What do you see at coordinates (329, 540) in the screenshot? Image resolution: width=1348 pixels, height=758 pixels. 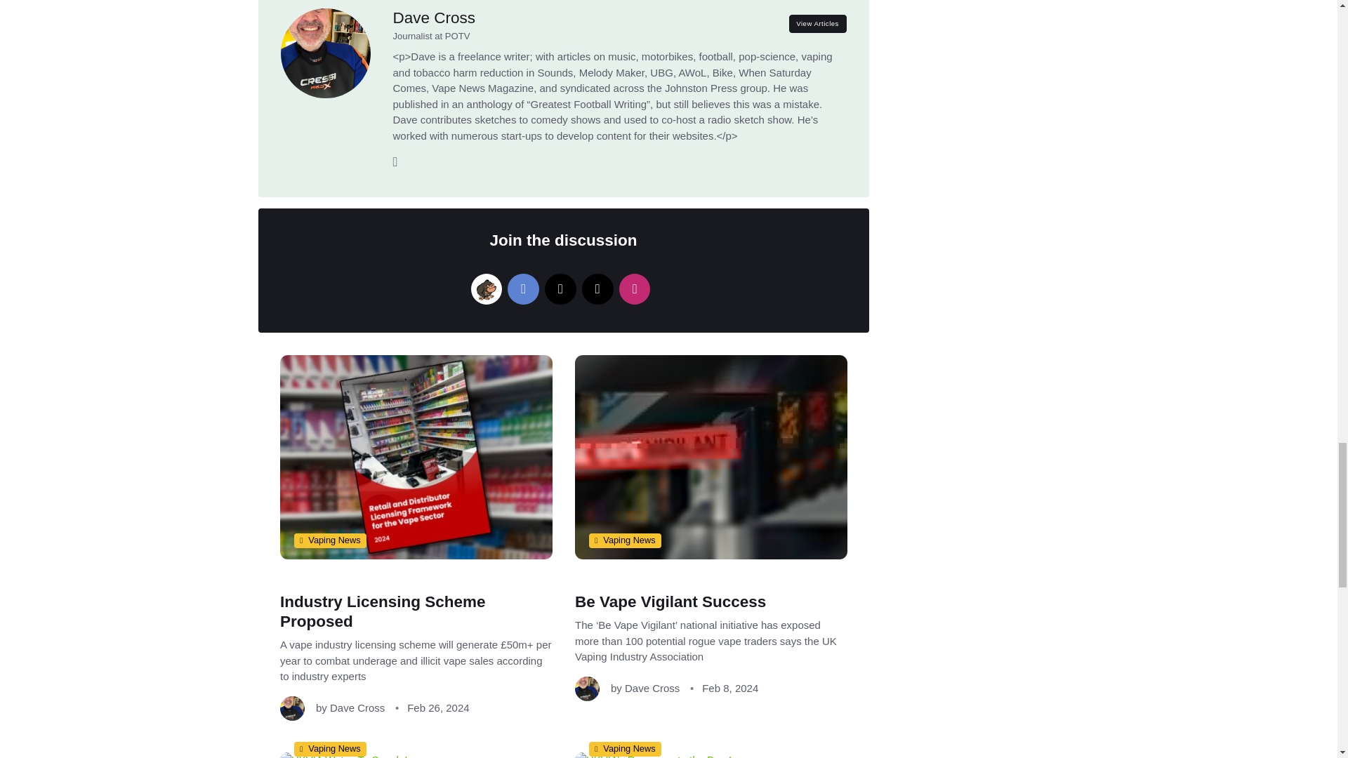 I see `Vaping News` at bounding box center [329, 540].